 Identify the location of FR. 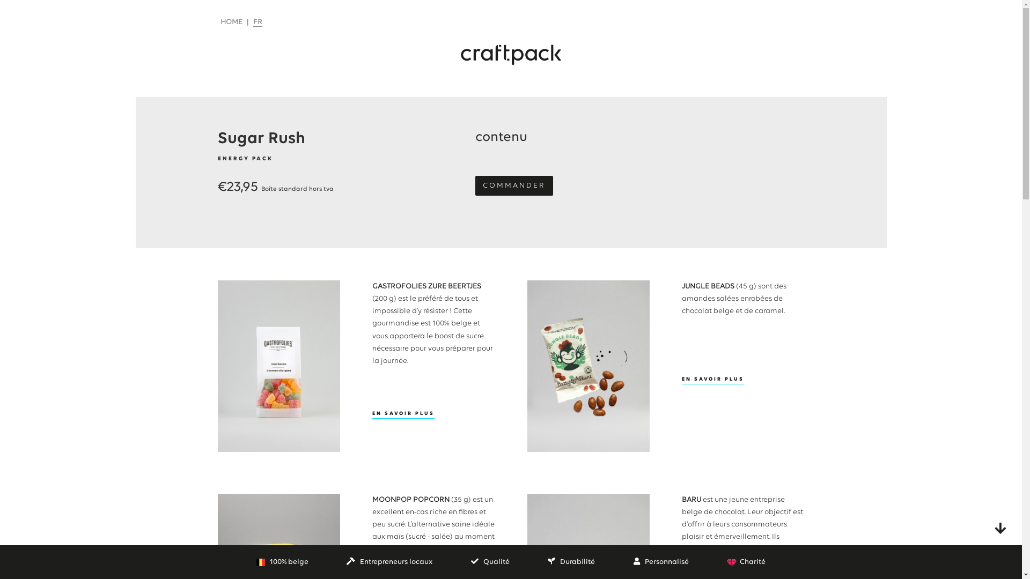
(257, 23).